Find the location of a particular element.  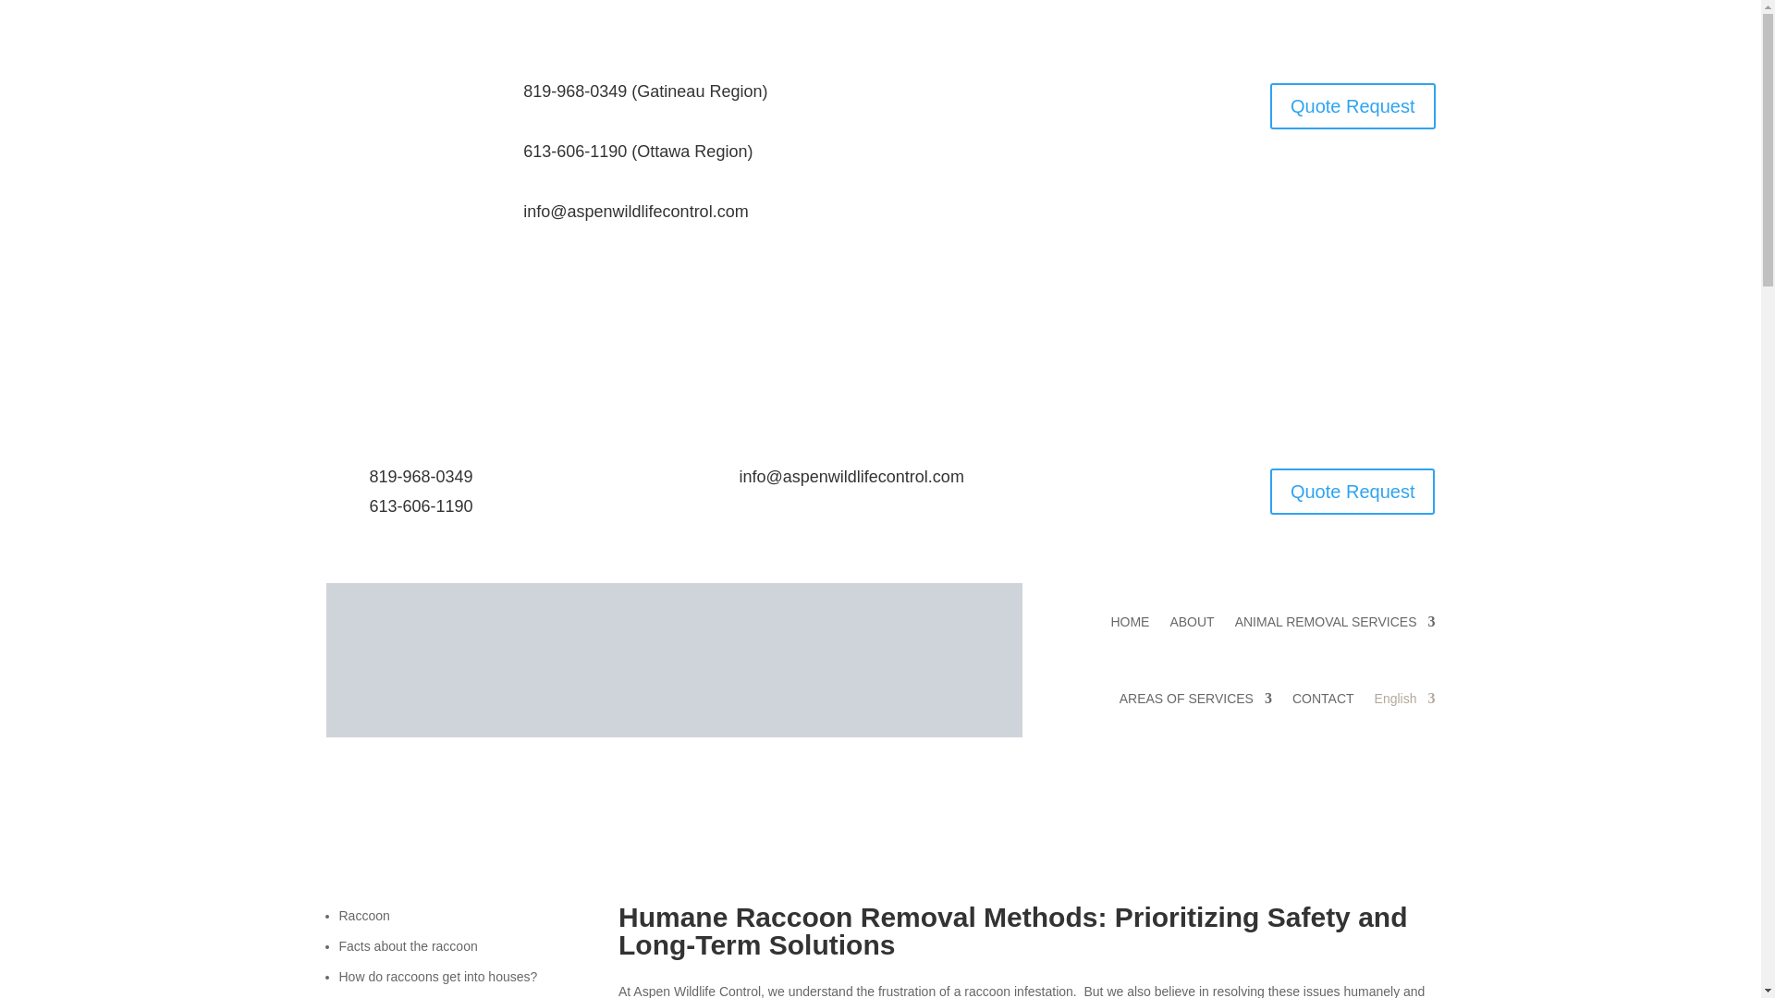

AREAS OF SERVICES is located at coordinates (1196, 699).